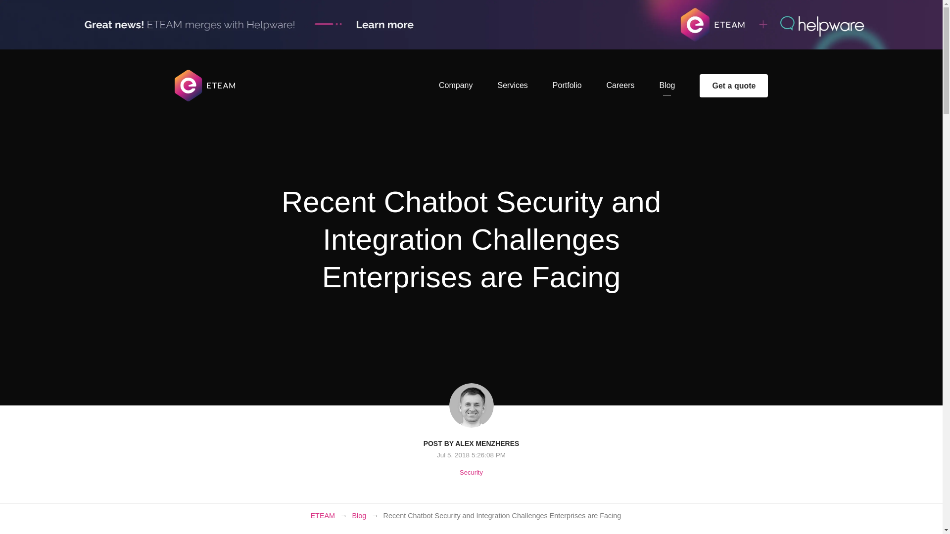 The image size is (950, 534). What do you see at coordinates (471, 473) in the screenshot?
I see `Security` at bounding box center [471, 473].